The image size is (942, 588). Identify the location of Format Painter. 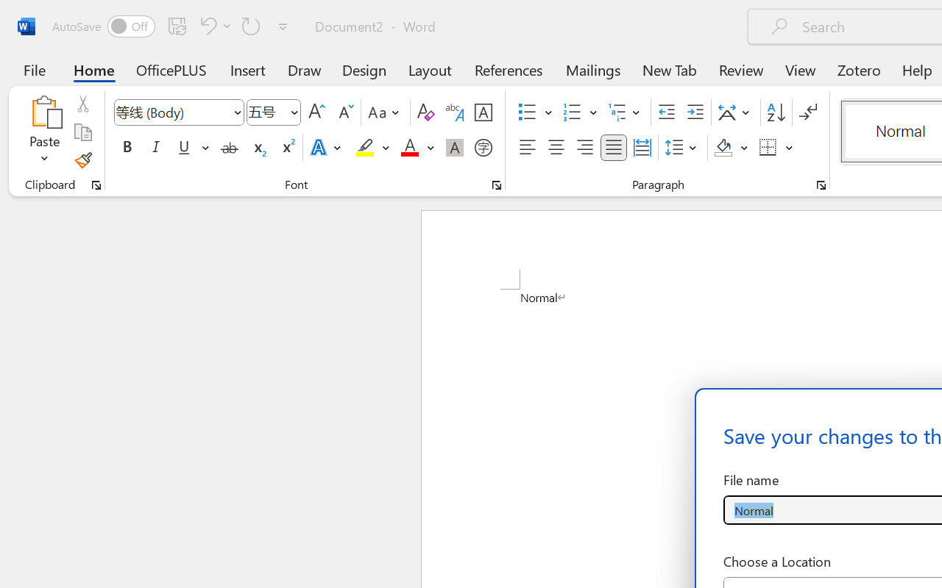
(82, 160).